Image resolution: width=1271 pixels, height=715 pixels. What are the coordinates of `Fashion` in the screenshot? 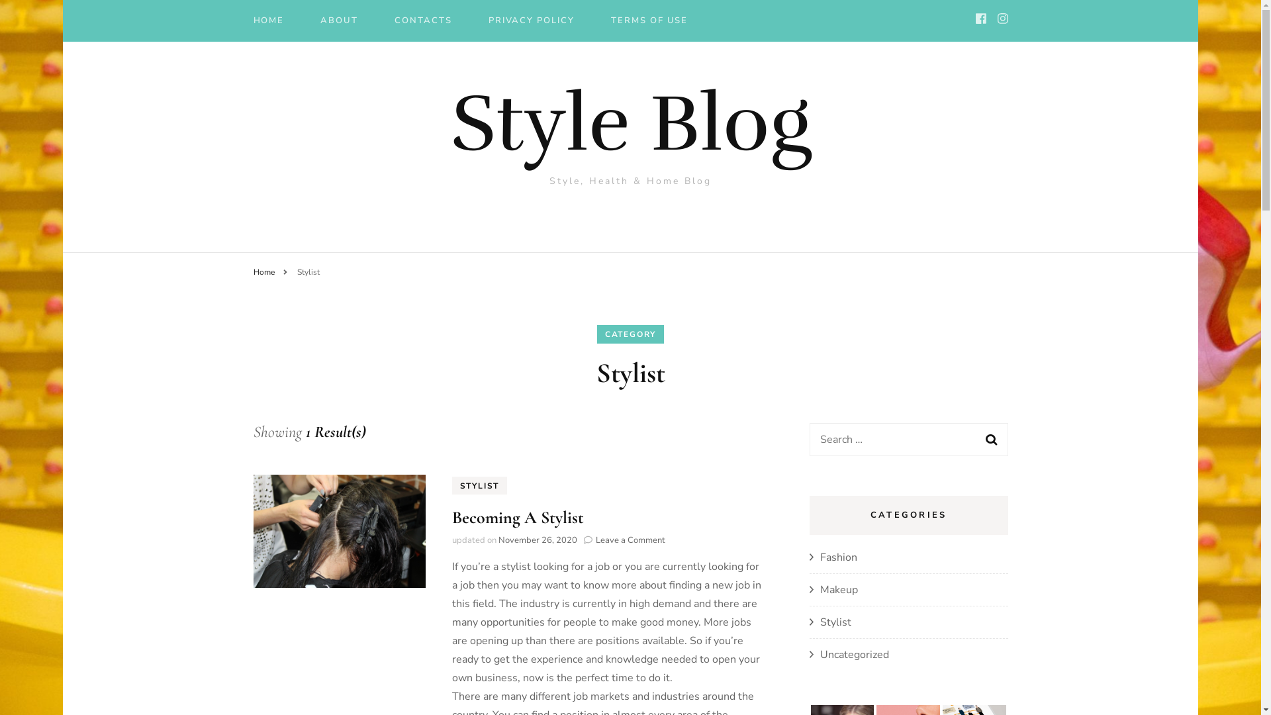 It's located at (838, 557).